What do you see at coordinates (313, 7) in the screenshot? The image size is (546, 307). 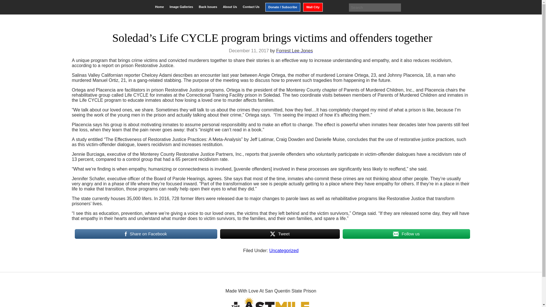 I see `Wall City` at bounding box center [313, 7].